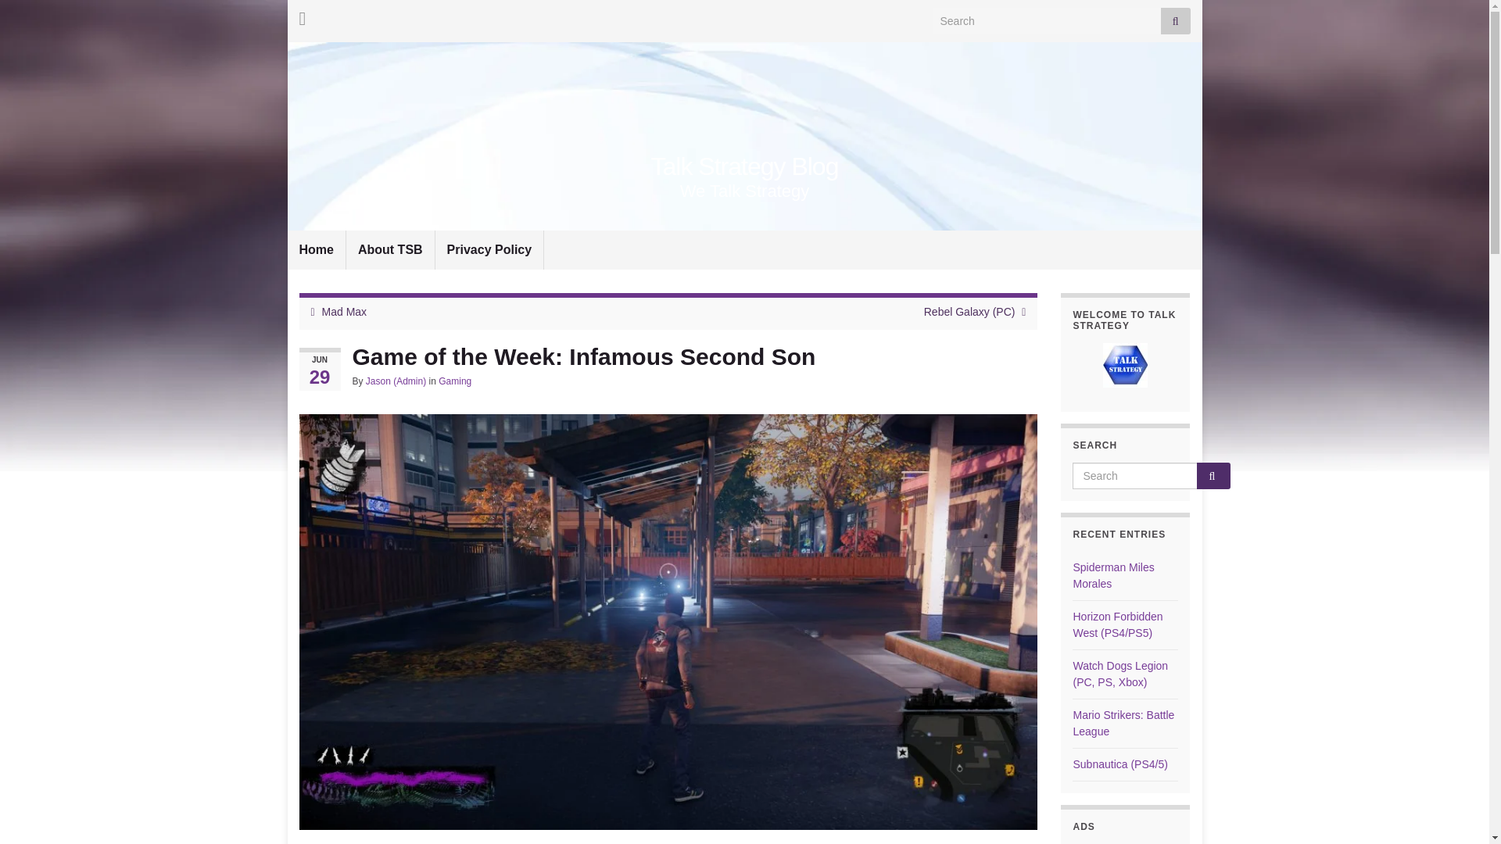 Image resolution: width=1501 pixels, height=844 pixels. What do you see at coordinates (1113, 575) in the screenshot?
I see `Spiderman Miles Morales` at bounding box center [1113, 575].